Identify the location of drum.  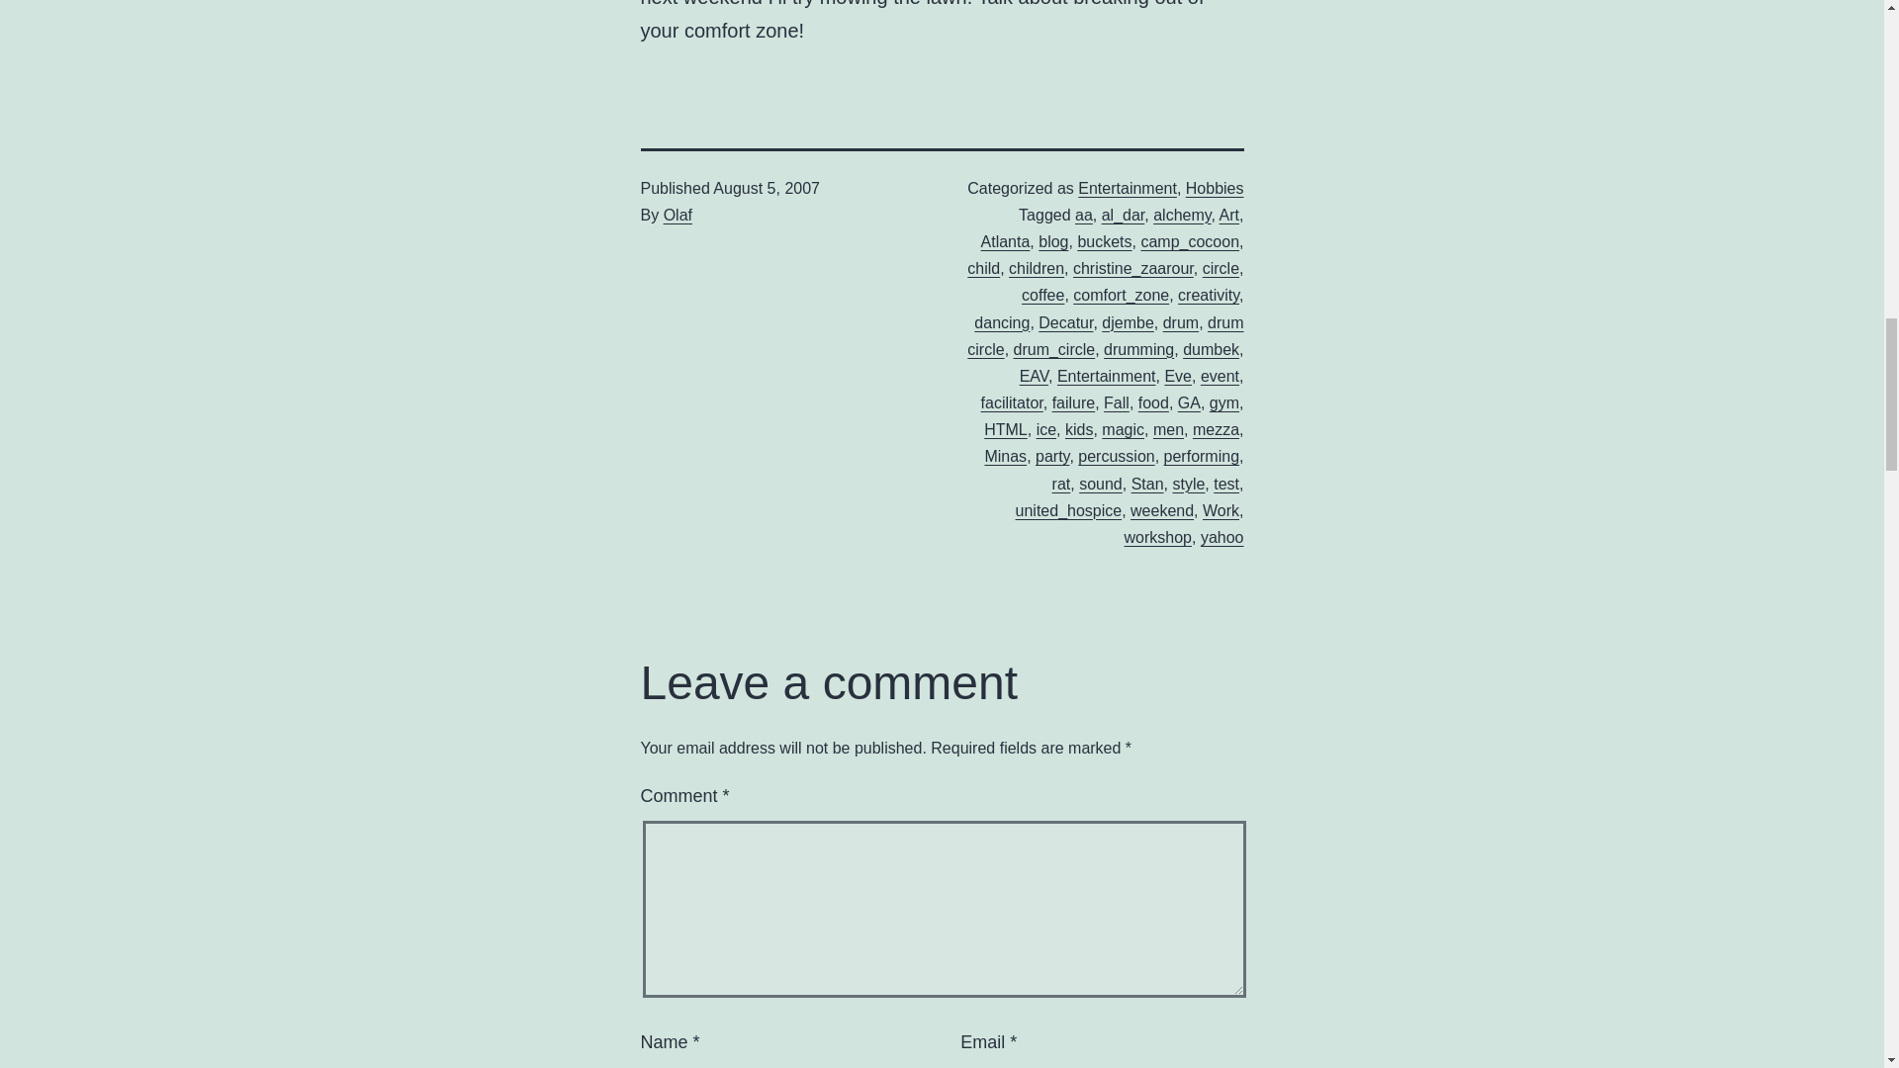
(1180, 322).